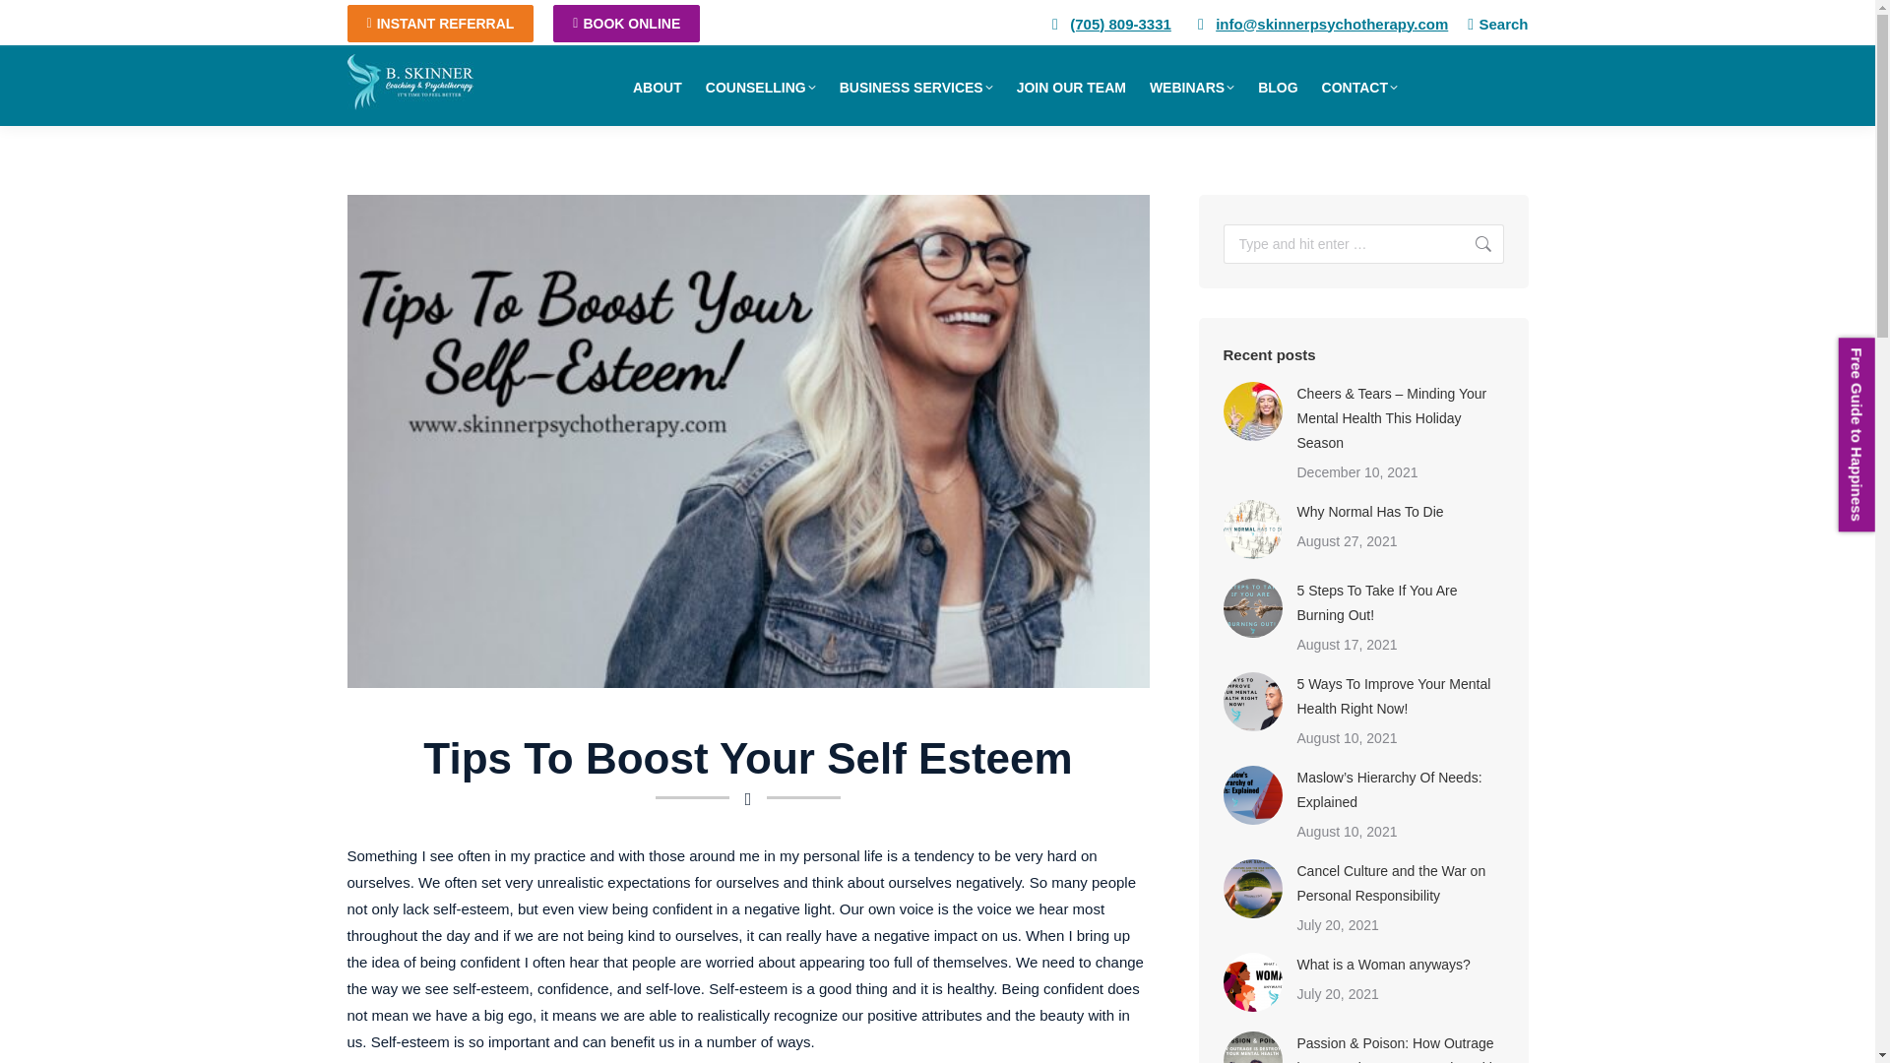  What do you see at coordinates (915, 87) in the screenshot?
I see `Business Coaching` at bounding box center [915, 87].